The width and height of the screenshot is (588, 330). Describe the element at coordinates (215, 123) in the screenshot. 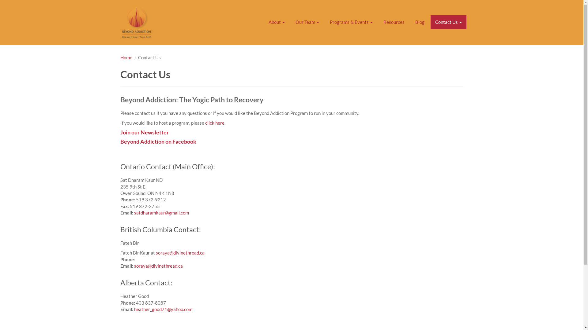

I see `click here` at that location.